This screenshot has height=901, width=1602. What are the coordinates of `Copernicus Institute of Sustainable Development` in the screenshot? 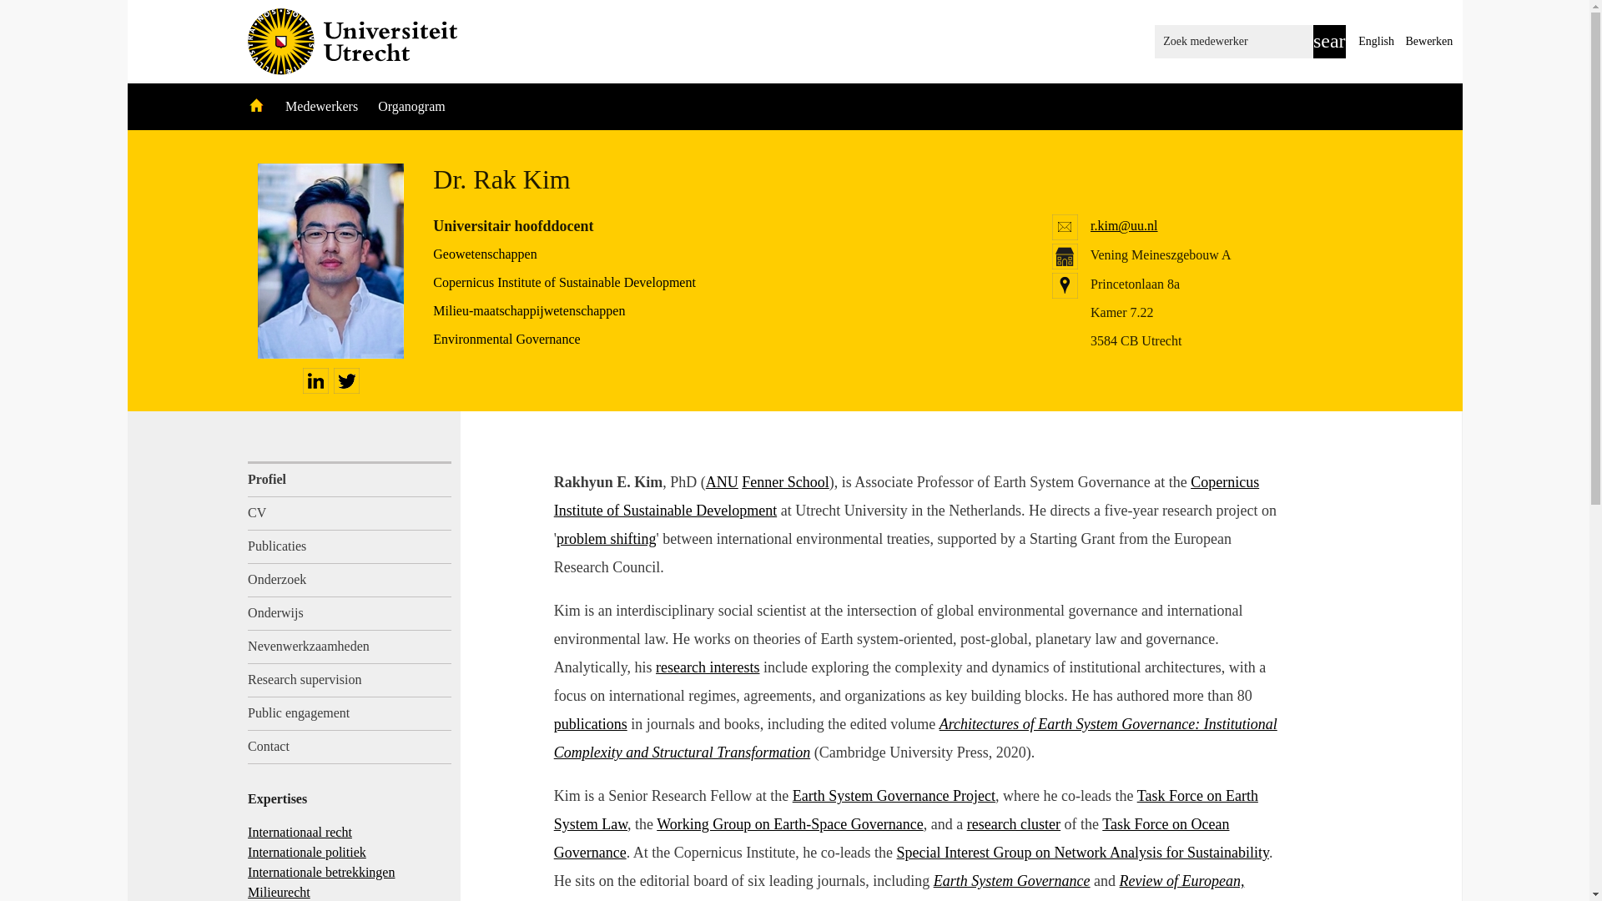 It's located at (564, 282).